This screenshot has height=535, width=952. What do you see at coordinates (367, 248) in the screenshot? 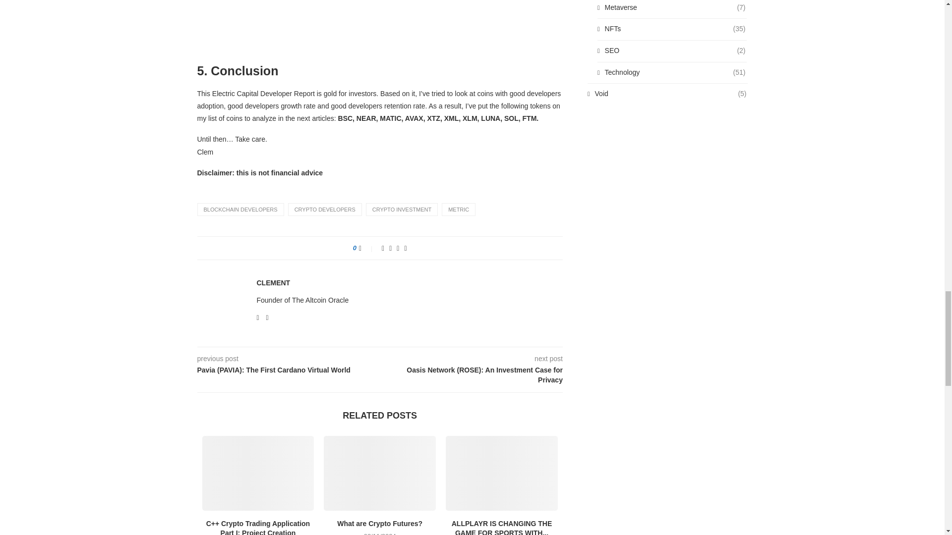
I see `Like` at bounding box center [367, 248].